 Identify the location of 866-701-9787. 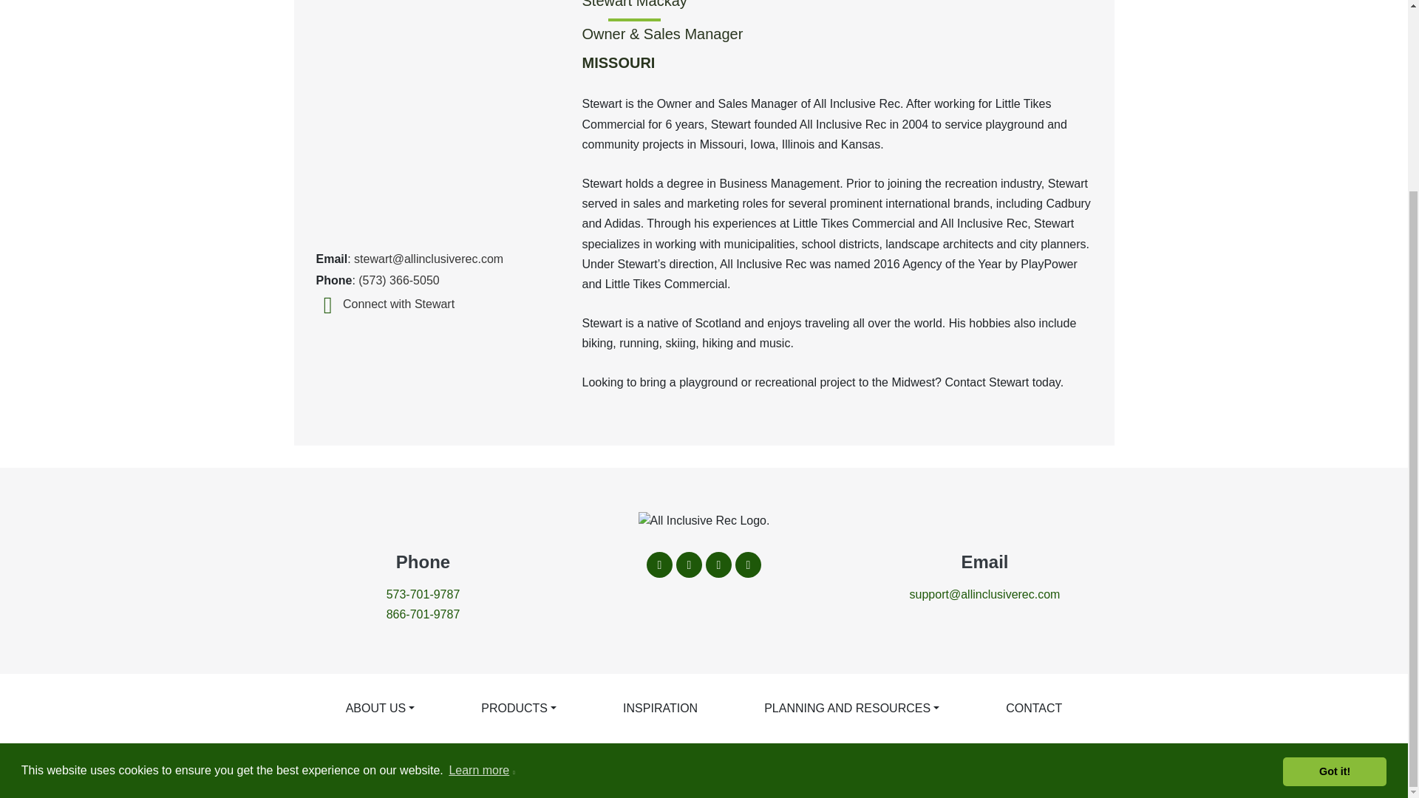
(423, 614).